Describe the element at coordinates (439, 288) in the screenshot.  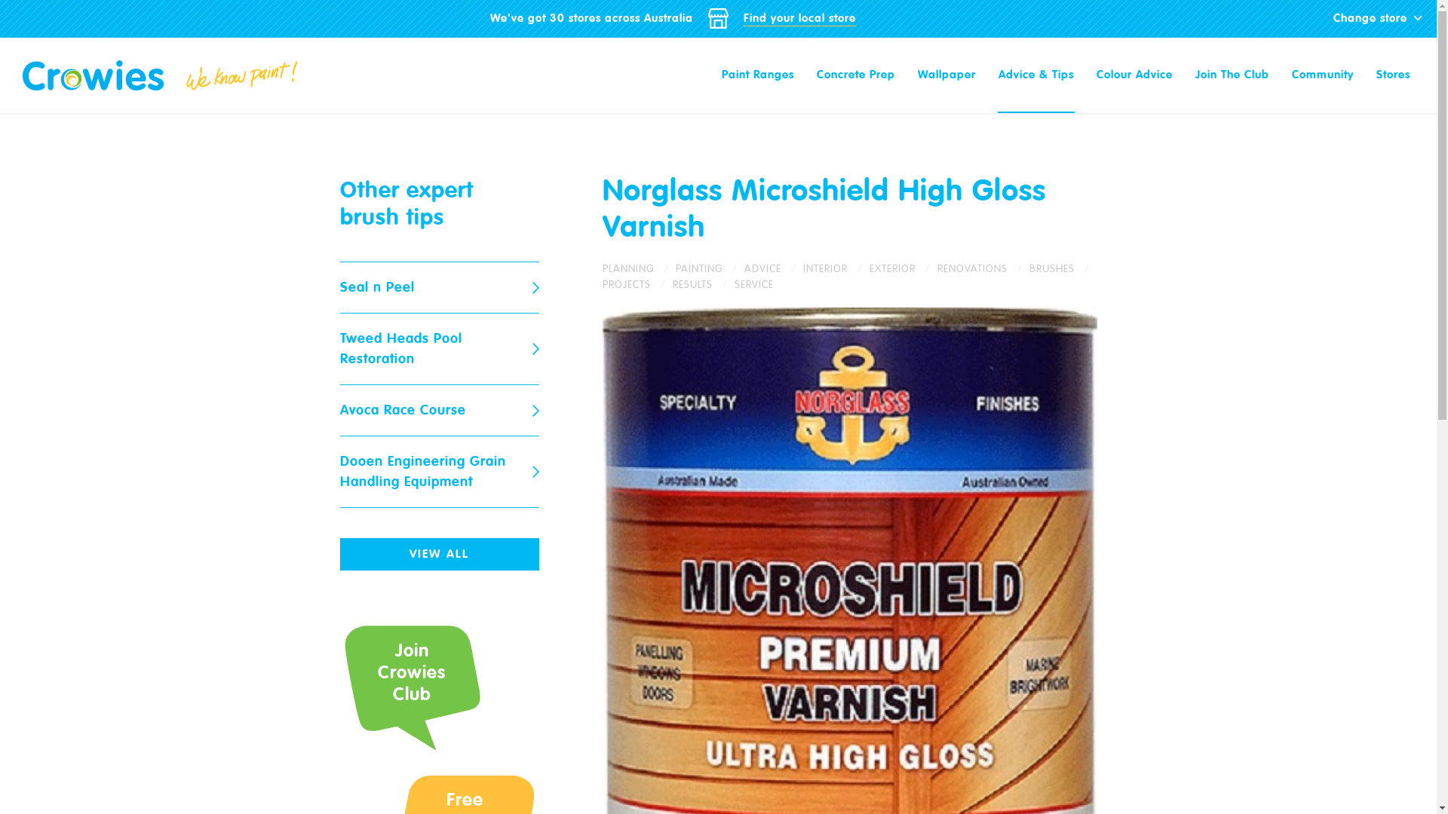
I see `Seal n Peel` at that location.